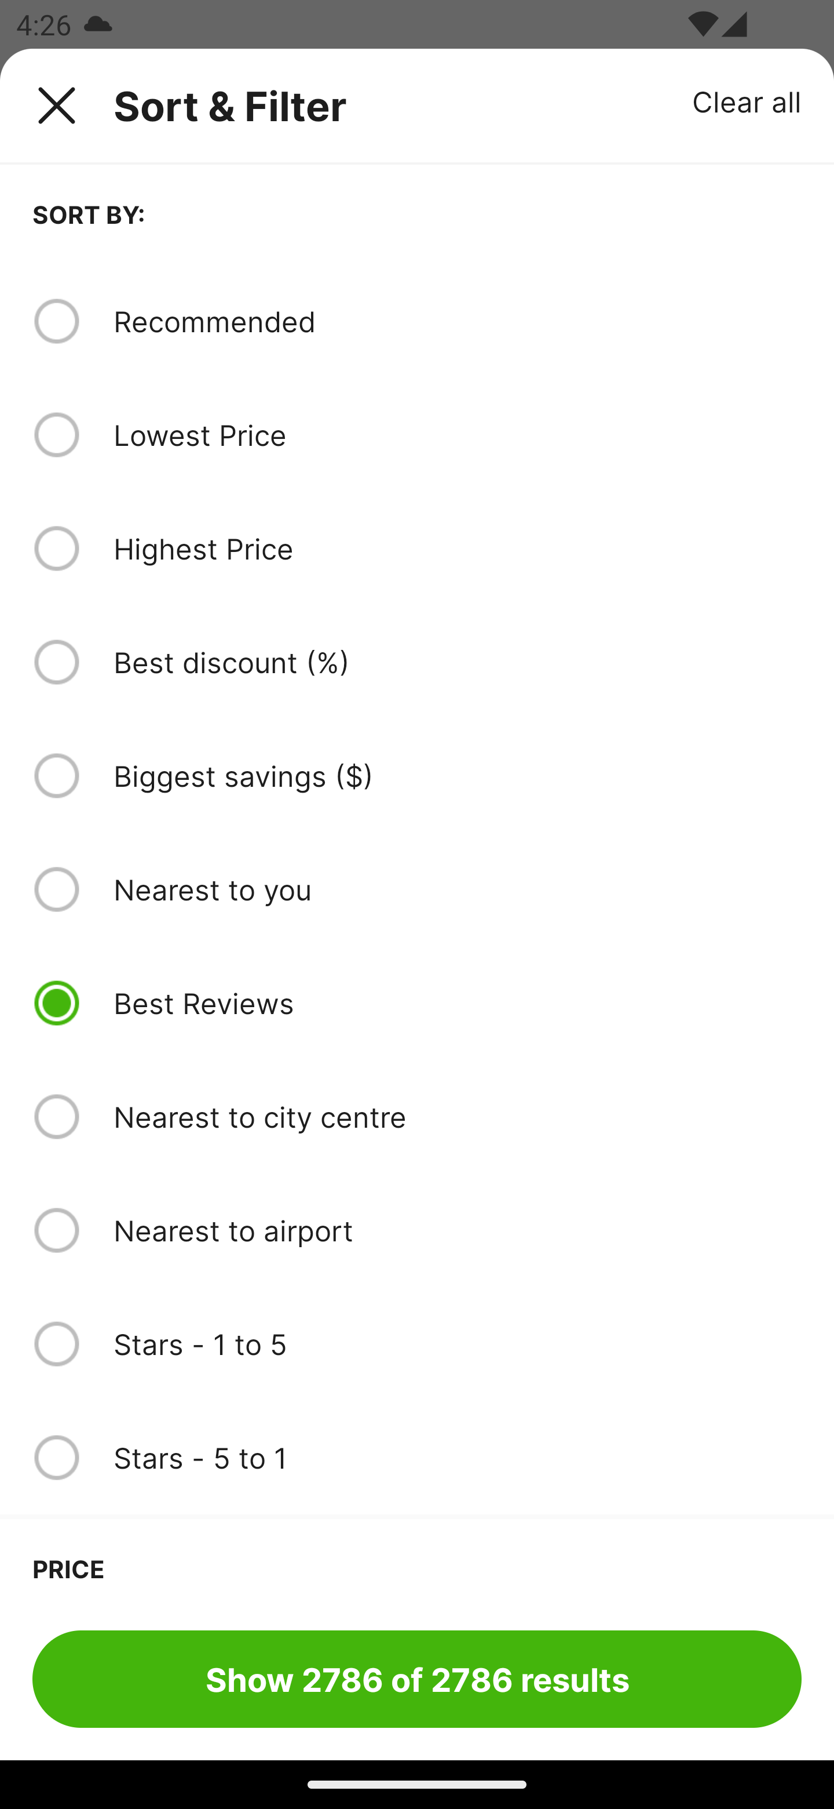 This screenshot has width=834, height=1809. Describe the element at coordinates (457, 548) in the screenshot. I see `Highest Price` at that location.